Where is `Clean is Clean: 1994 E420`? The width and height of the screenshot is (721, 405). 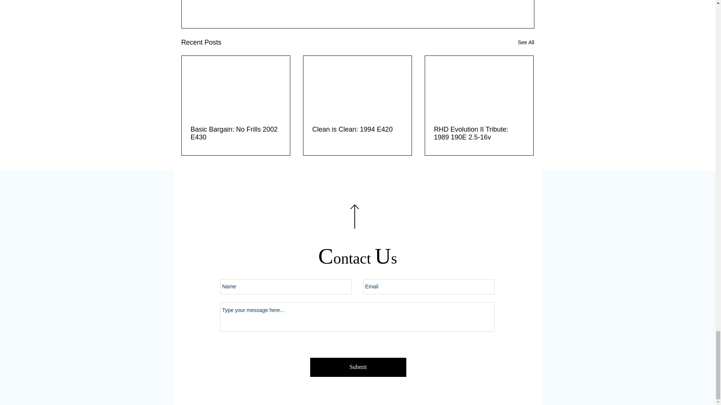
Clean is Clean: 1994 E420 is located at coordinates (357, 129).